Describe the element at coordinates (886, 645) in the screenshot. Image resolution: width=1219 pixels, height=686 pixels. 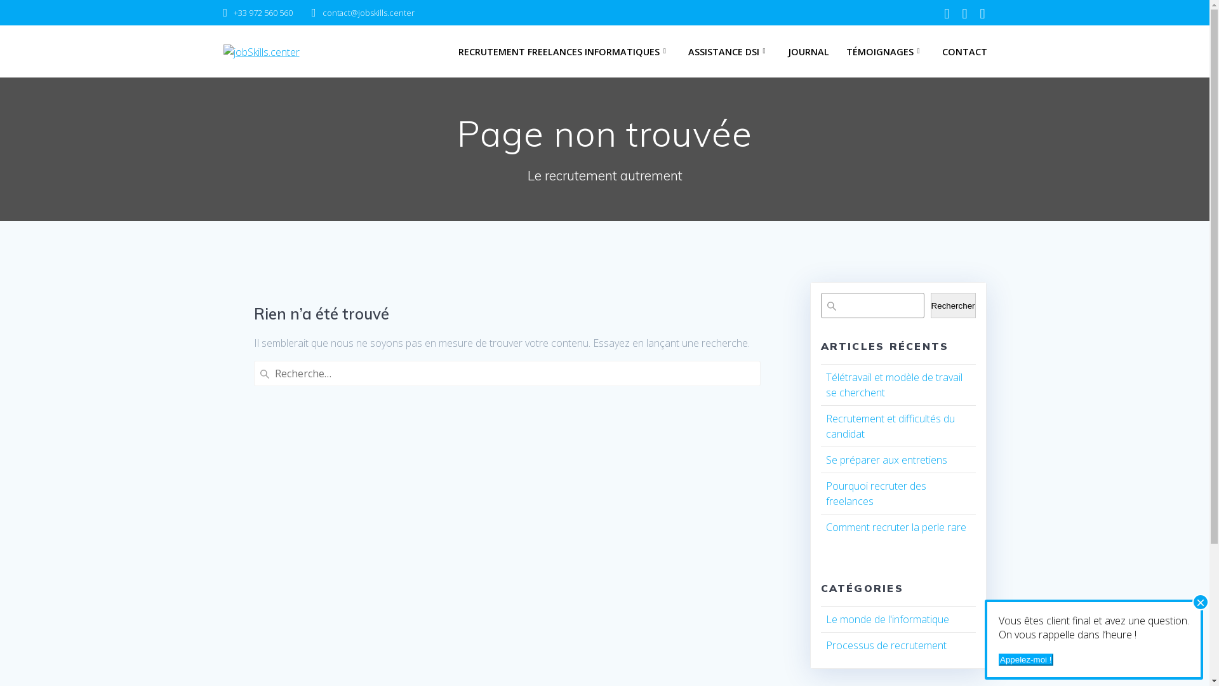
I see `Processus de recrutement` at that location.